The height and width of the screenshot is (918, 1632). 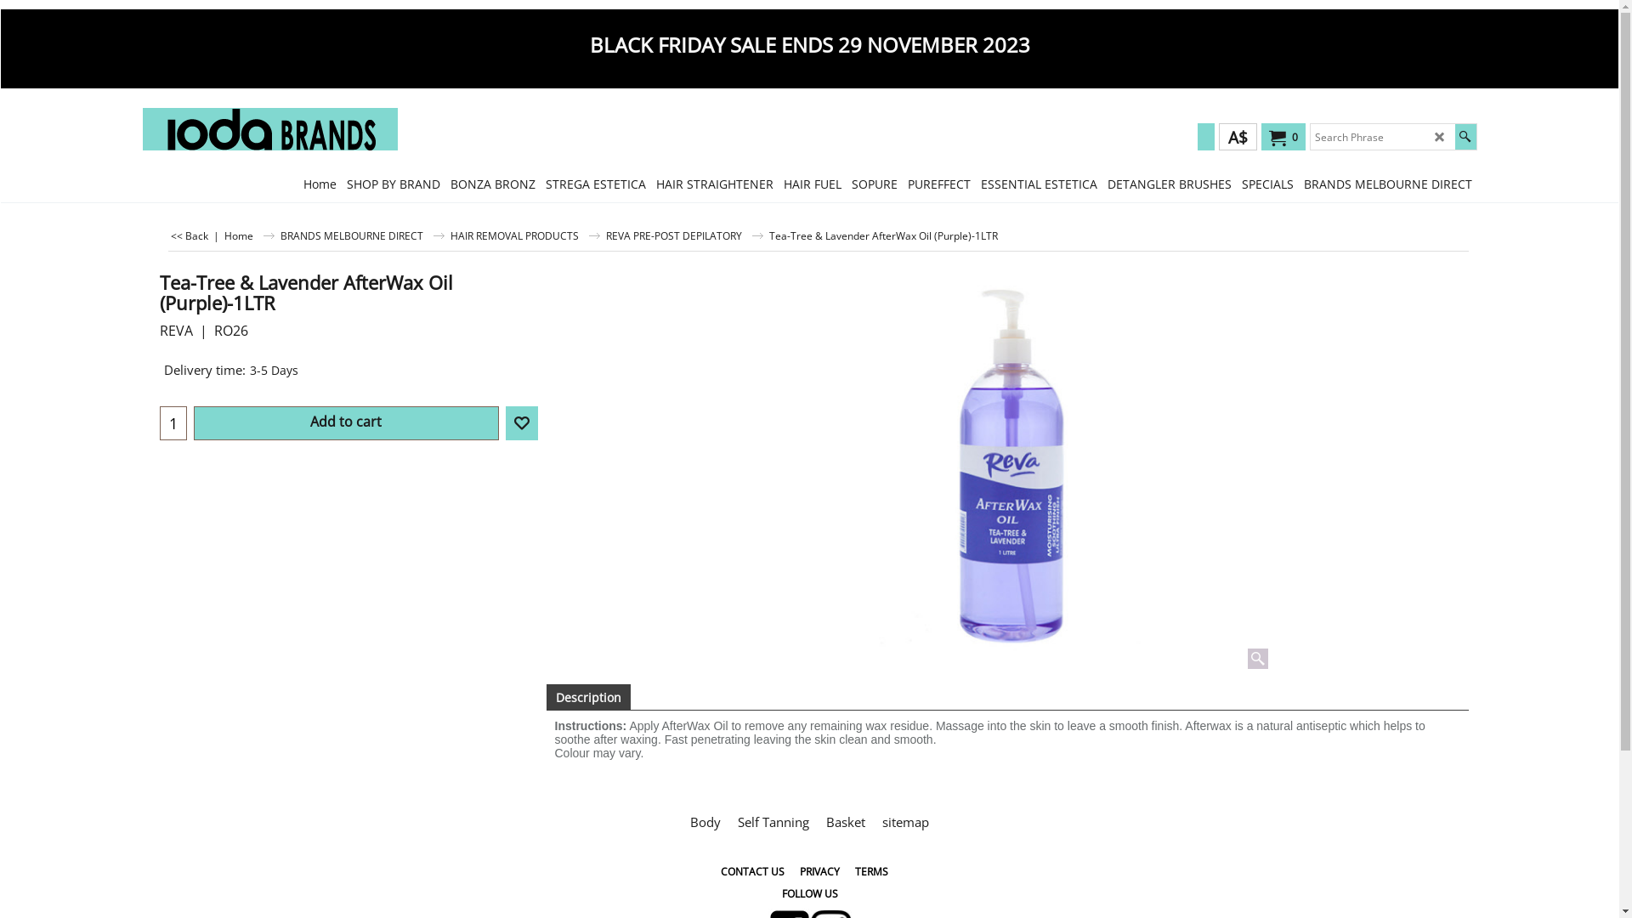 I want to click on Find, so click(x=1465, y=137).